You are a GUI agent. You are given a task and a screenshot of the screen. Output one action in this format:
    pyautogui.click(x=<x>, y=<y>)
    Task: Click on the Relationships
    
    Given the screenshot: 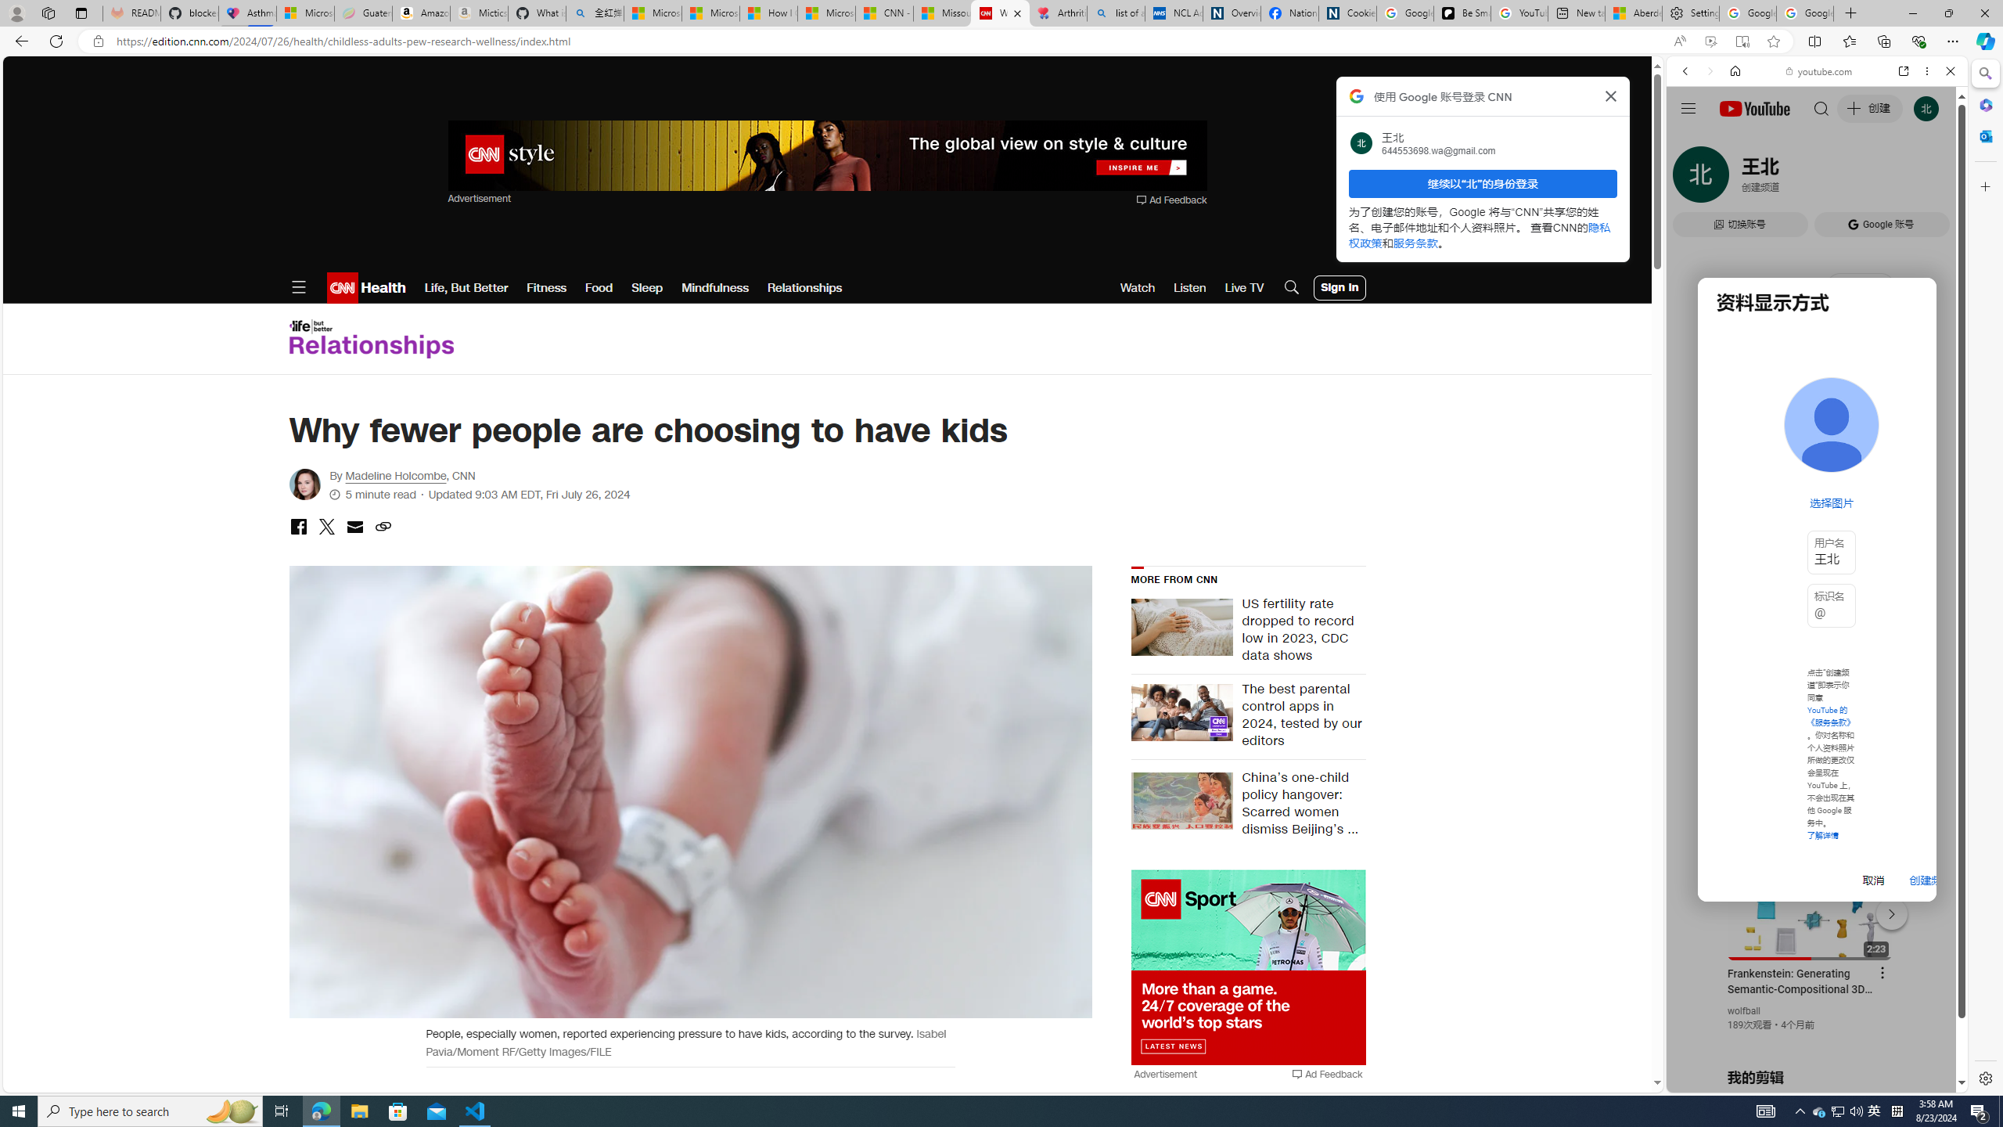 What is the action you would take?
    pyautogui.click(x=804, y=288)
    